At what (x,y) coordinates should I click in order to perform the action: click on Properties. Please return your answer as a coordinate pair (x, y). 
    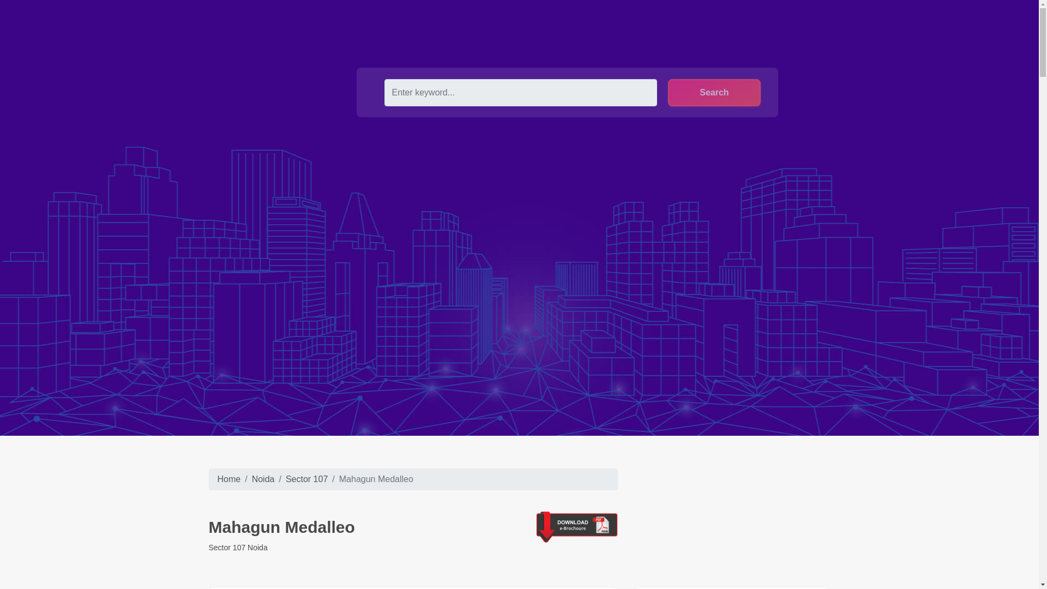
    Looking at the image, I should click on (404, 26).